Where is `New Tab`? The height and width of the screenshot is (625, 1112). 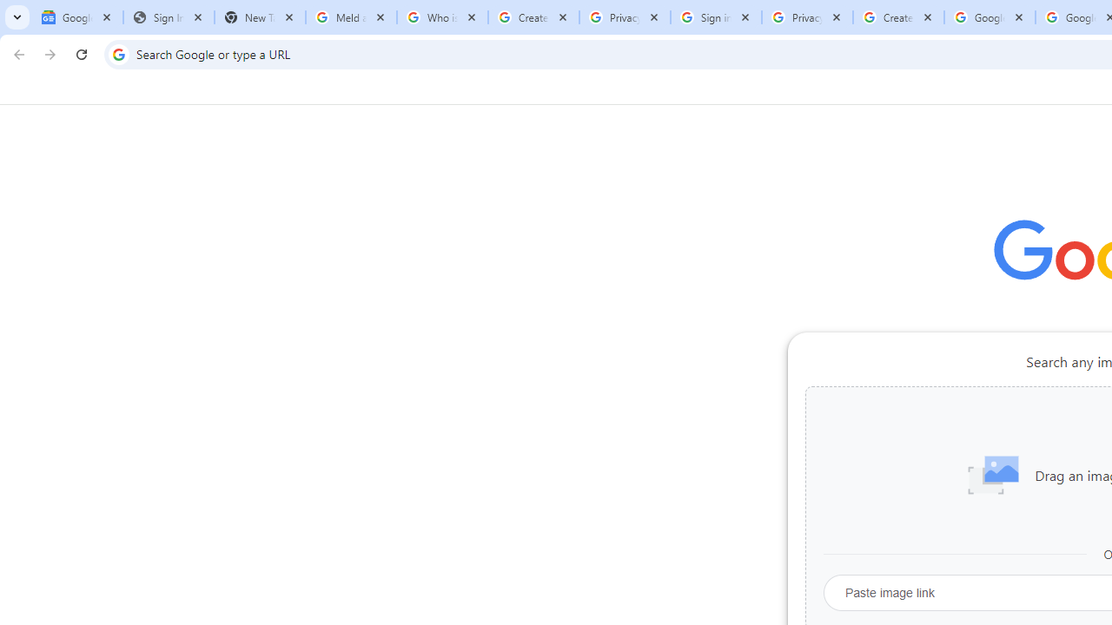
New Tab is located at coordinates (260, 17).